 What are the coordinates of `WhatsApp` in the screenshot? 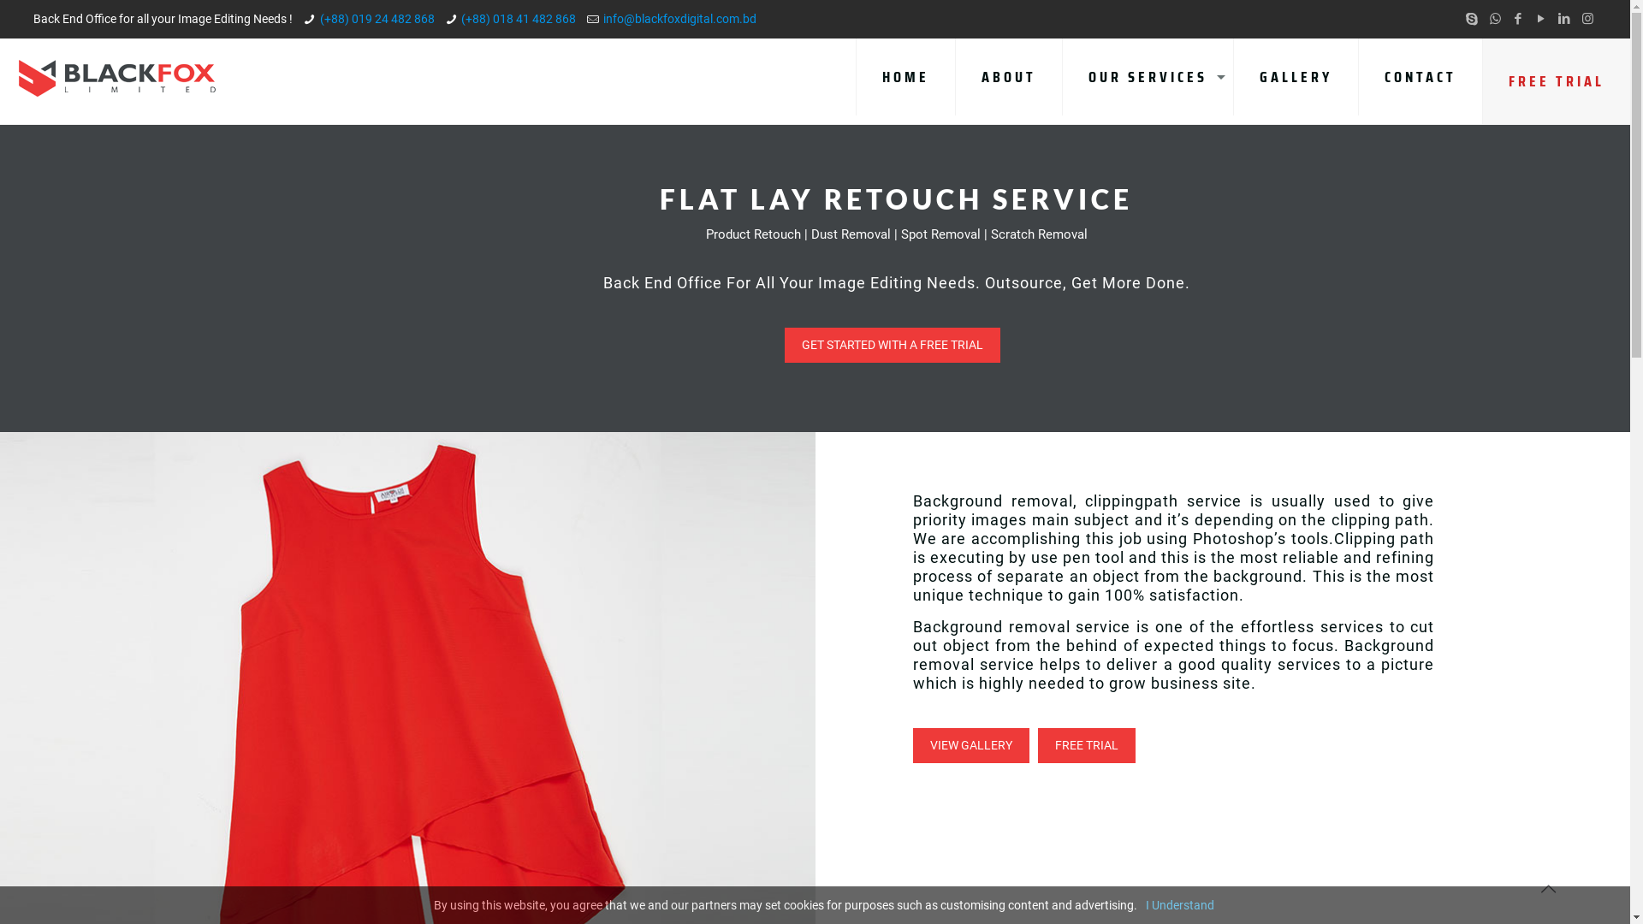 It's located at (1496, 19).